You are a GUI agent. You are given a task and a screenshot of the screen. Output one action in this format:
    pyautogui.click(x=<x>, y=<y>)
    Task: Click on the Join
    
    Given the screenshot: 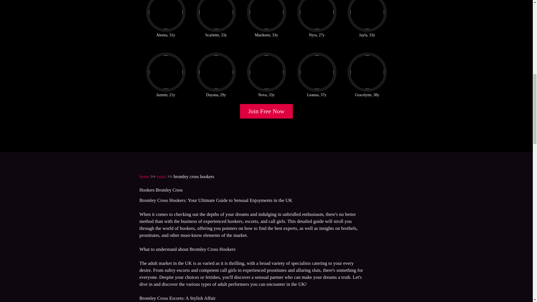 What is the action you would take?
    pyautogui.click(x=267, y=111)
    